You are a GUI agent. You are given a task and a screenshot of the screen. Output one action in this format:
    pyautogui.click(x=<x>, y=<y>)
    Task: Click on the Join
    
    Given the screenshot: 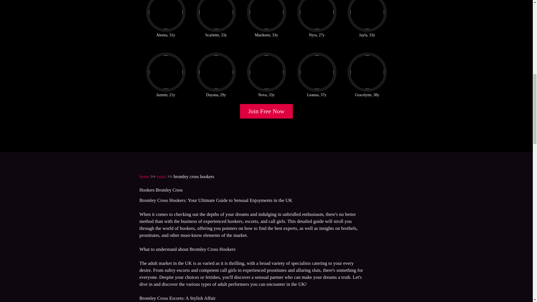 What is the action you would take?
    pyautogui.click(x=267, y=111)
    